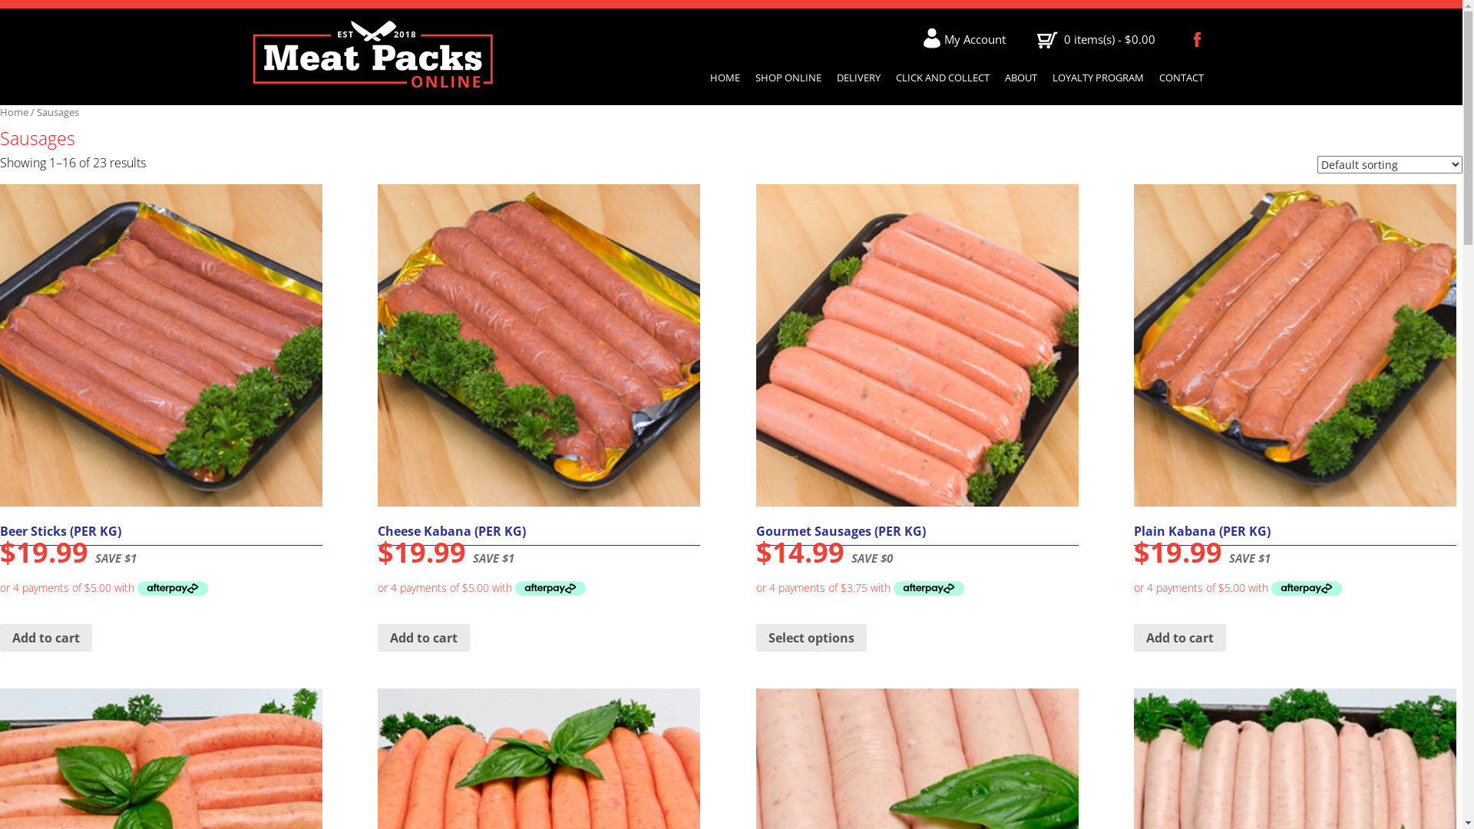 This screenshot has height=829, width=1474. What do you see at coordinates (1096, 39) in the screenshot?
I see `0 items(s) - $0.00` at bounding box center [1096, 39].